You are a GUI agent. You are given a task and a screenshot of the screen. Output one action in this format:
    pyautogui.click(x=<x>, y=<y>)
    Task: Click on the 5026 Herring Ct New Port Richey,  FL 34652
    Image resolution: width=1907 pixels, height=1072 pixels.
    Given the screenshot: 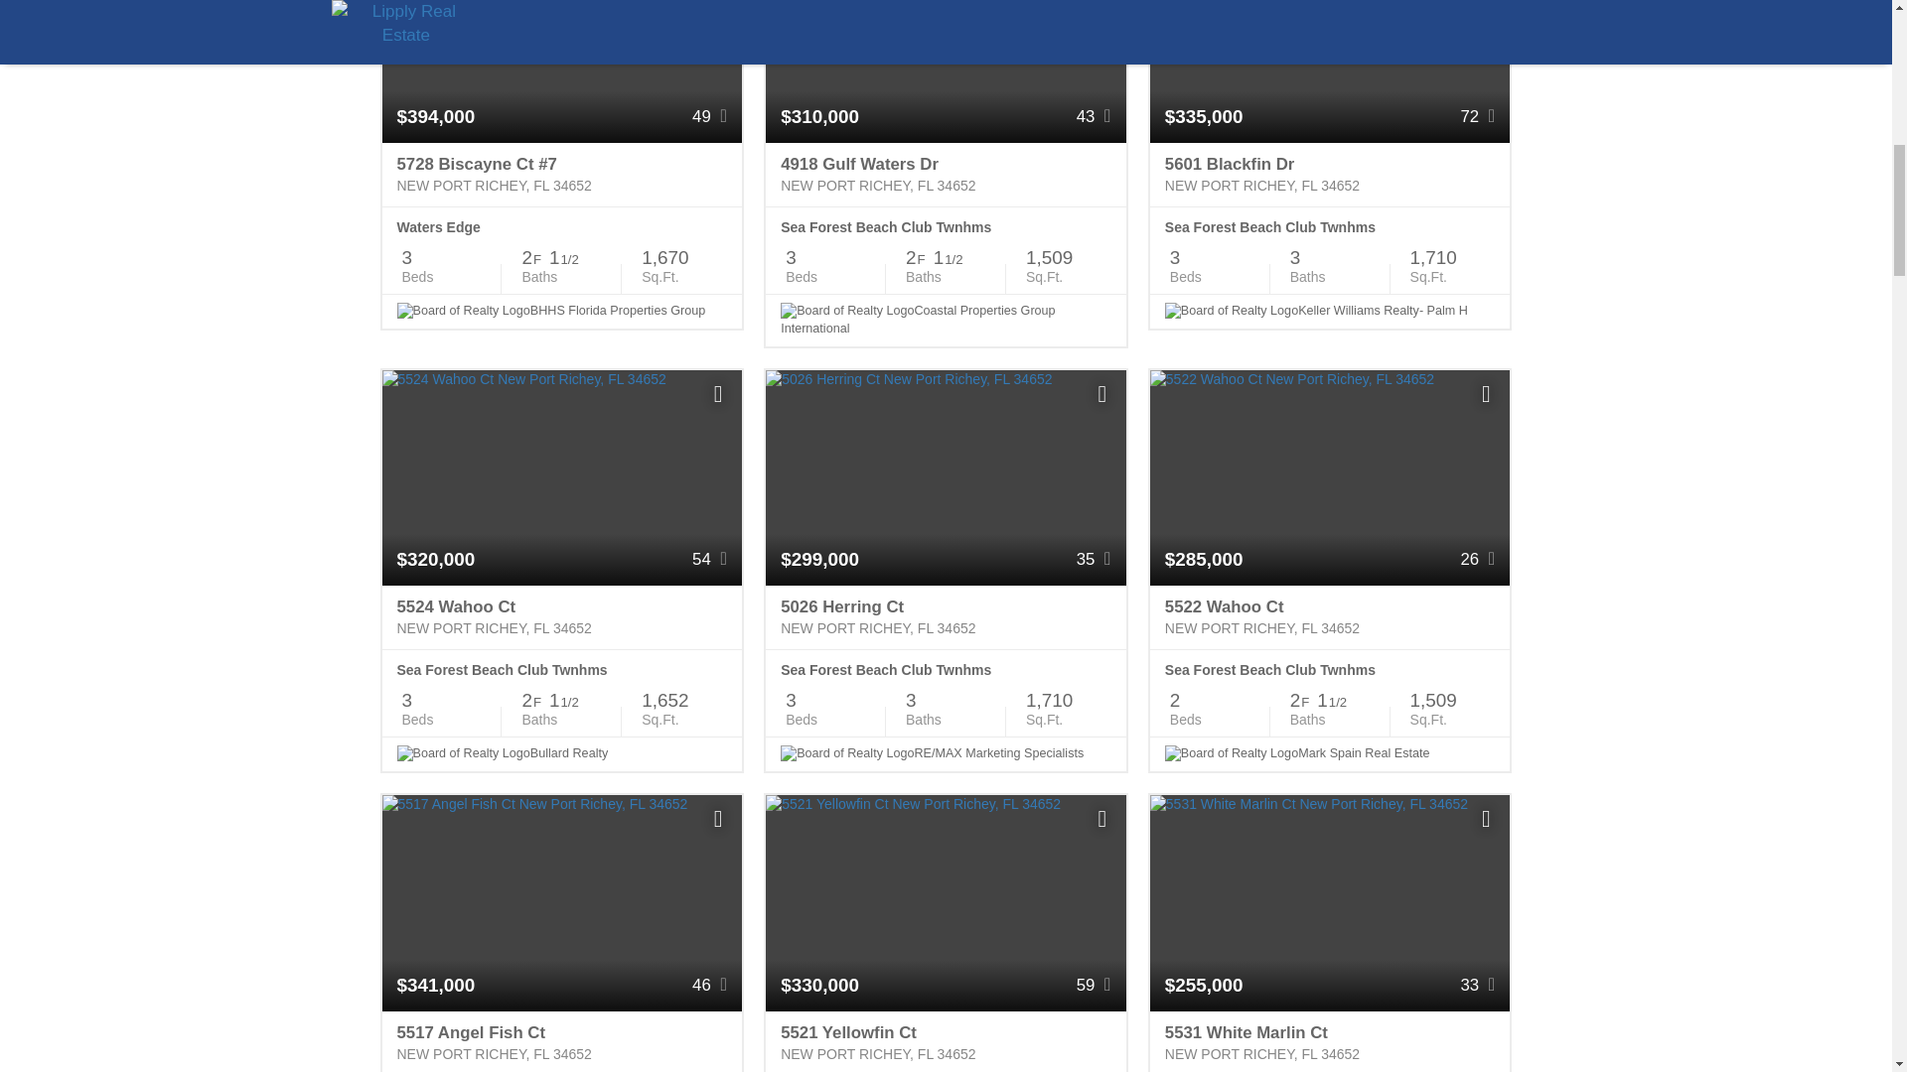 What is the action you would take?
    pyautogui.click(x=946, y=617)
    